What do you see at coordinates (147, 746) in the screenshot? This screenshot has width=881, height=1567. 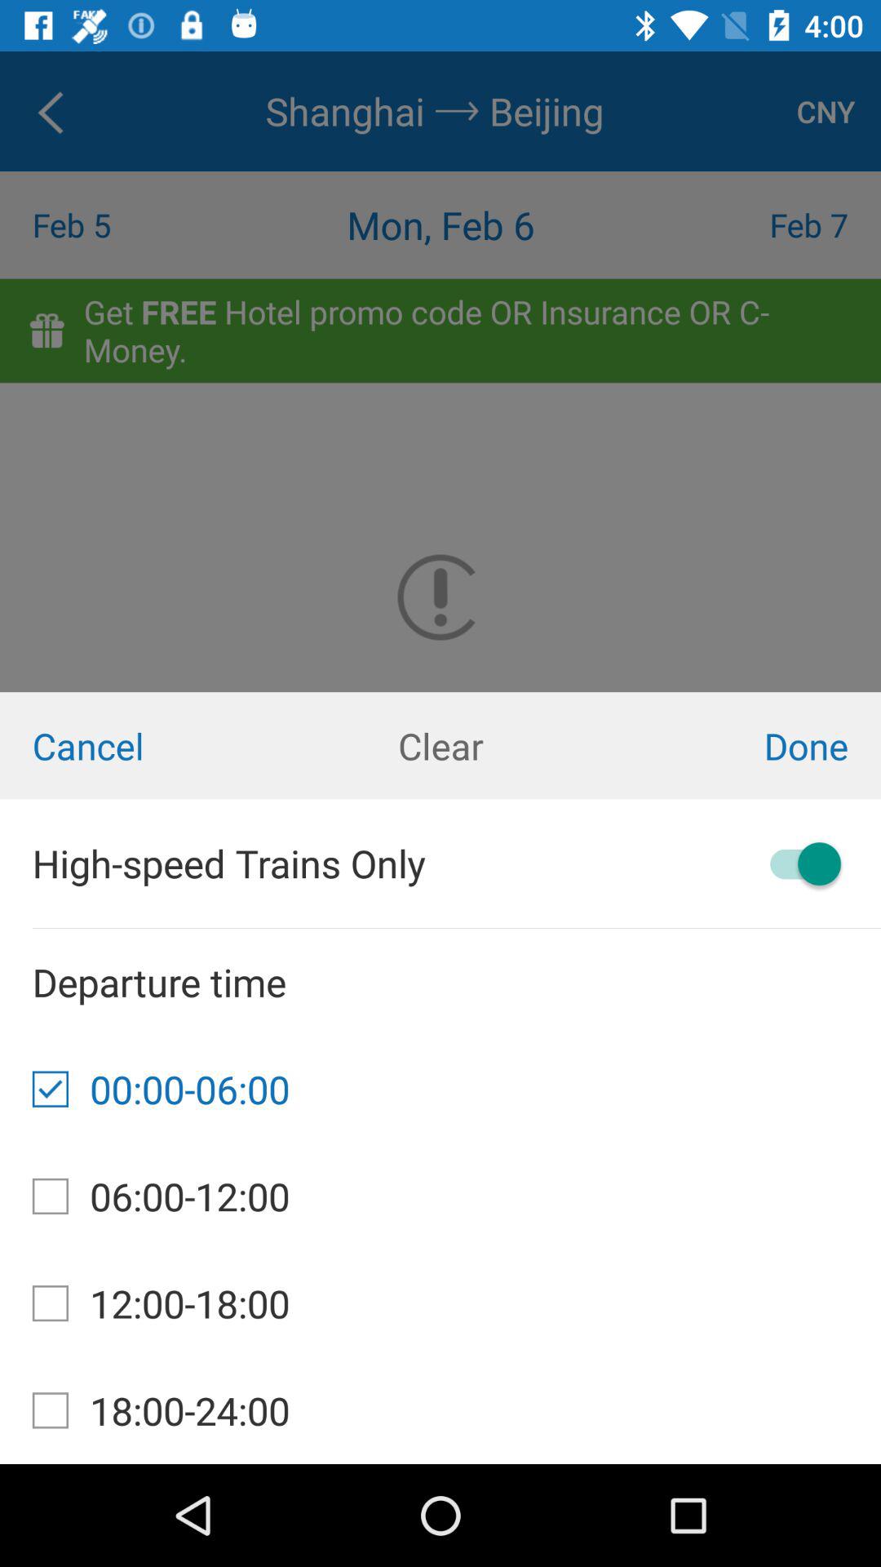 I see `choose the item above the high speed trains item` at bounding box center [147, 746].